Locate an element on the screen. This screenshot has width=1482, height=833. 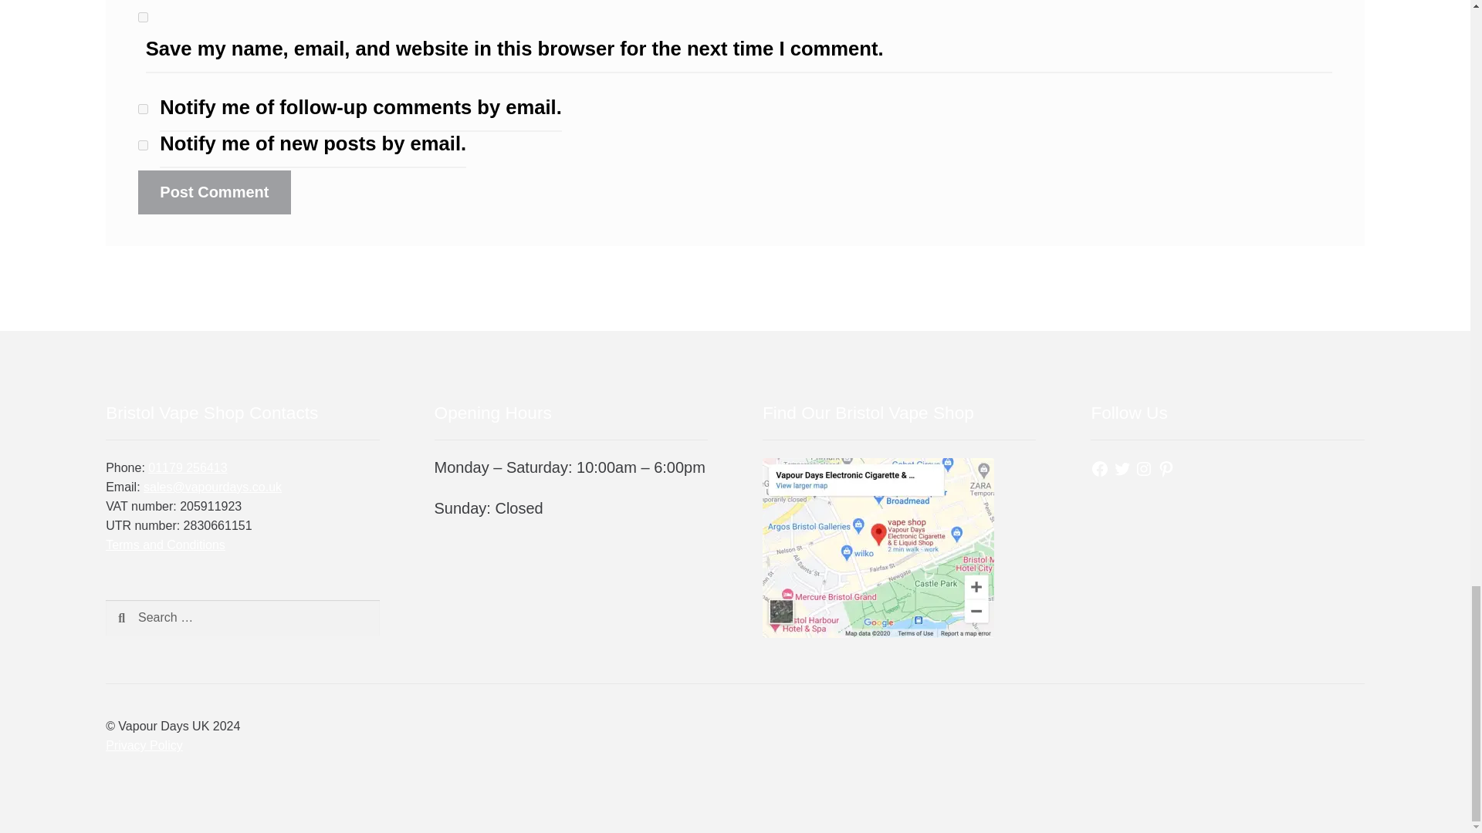
subscribe is located at coordinates (143, 109).